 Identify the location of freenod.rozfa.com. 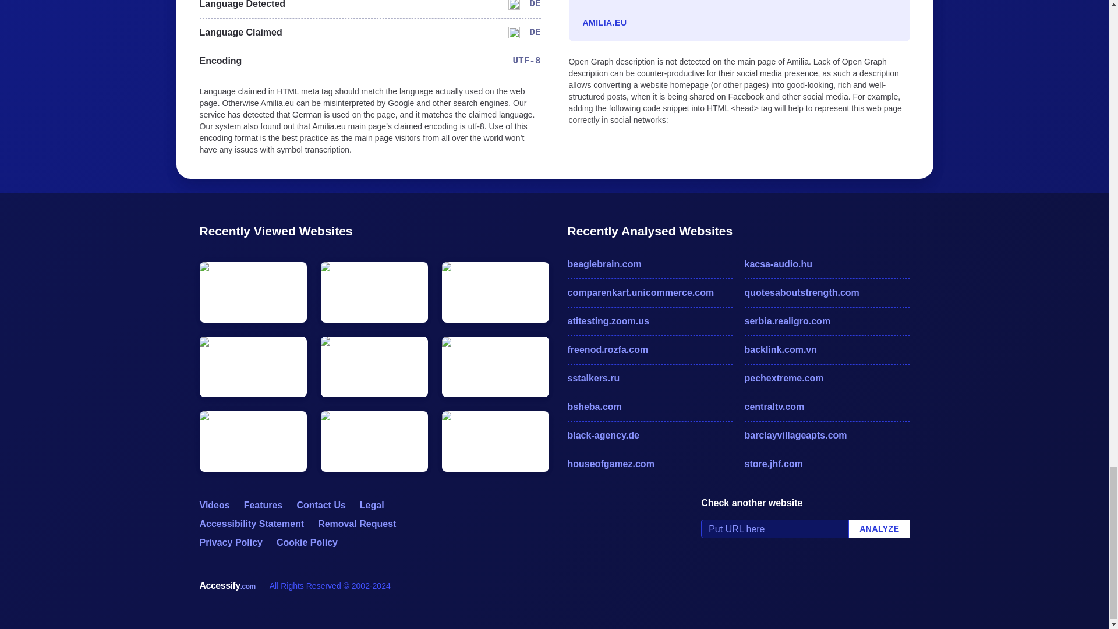
(649, 349).